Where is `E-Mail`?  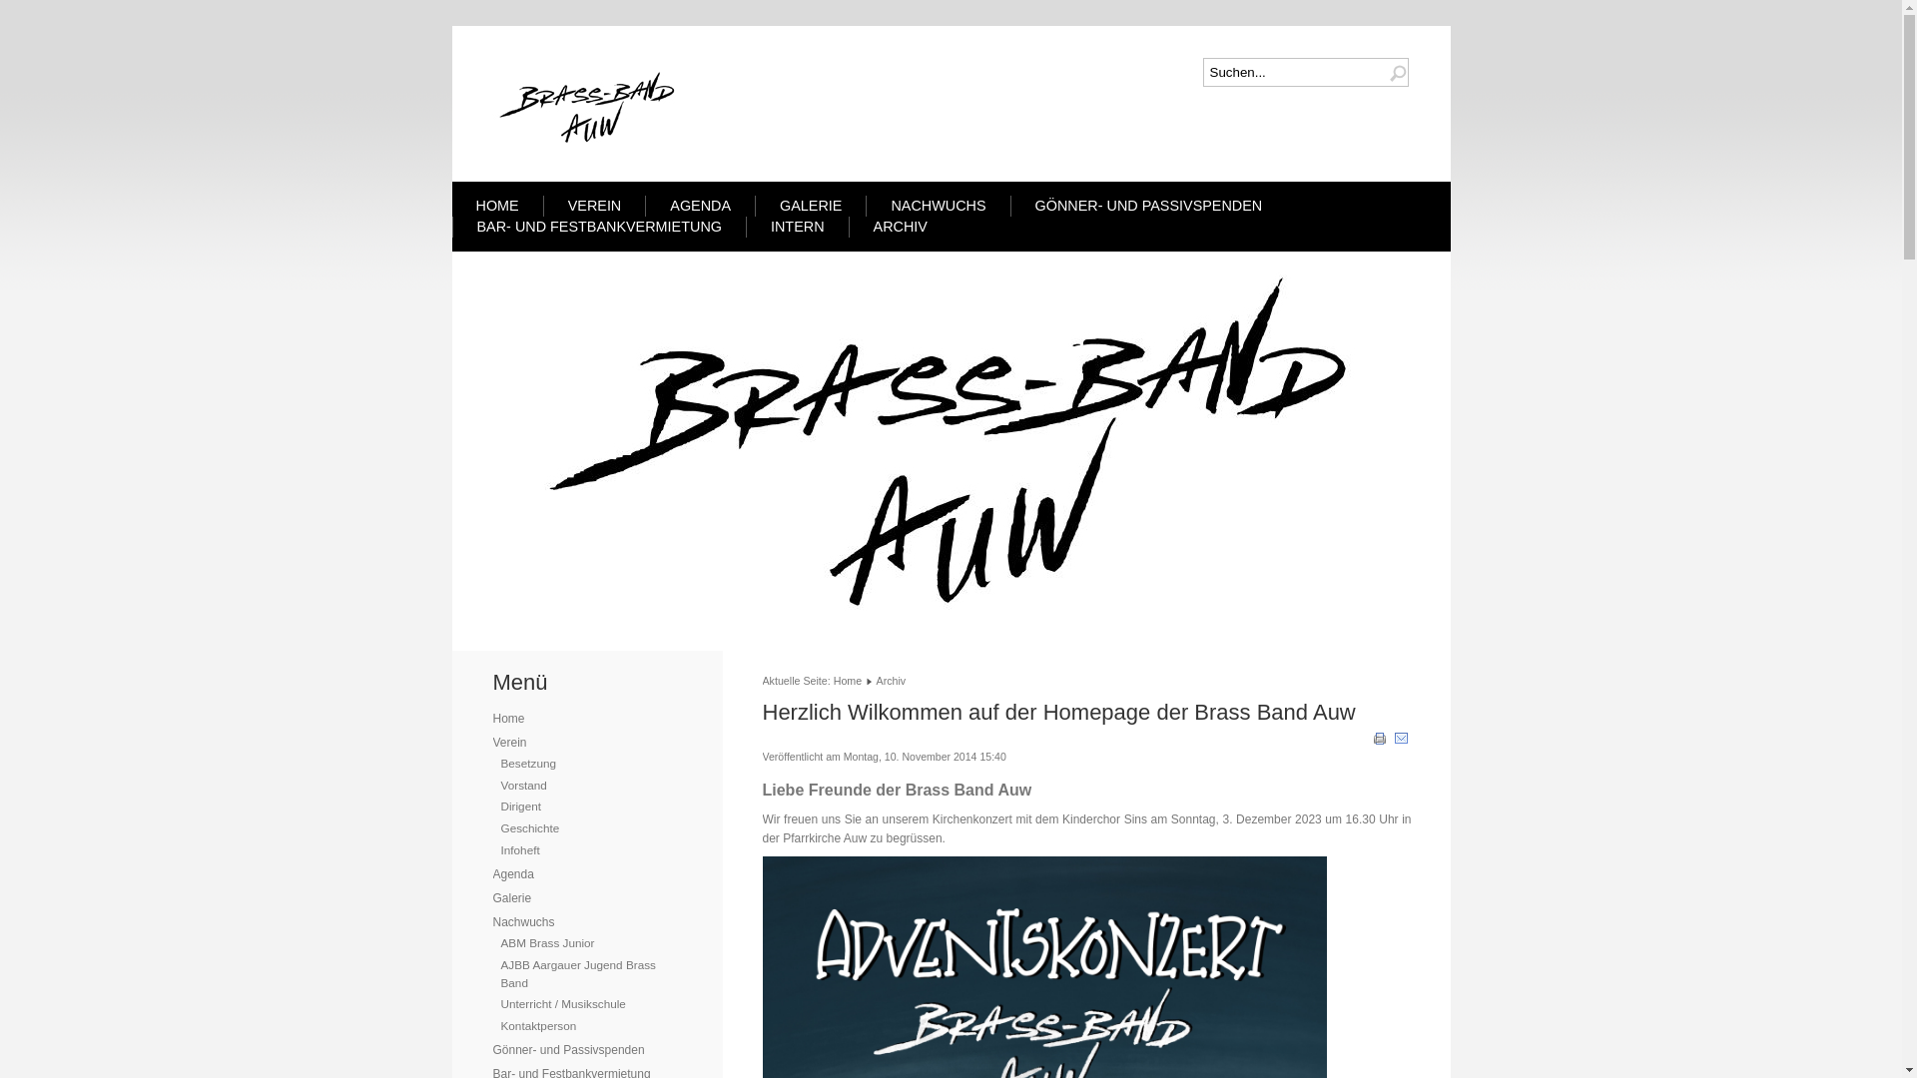 E-Mail is located at coordinates (1402, 743).